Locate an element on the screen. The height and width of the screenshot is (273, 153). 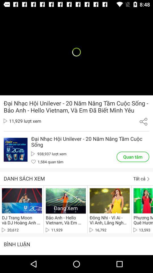
select 13,593 item is located at coordinates (142, 230).